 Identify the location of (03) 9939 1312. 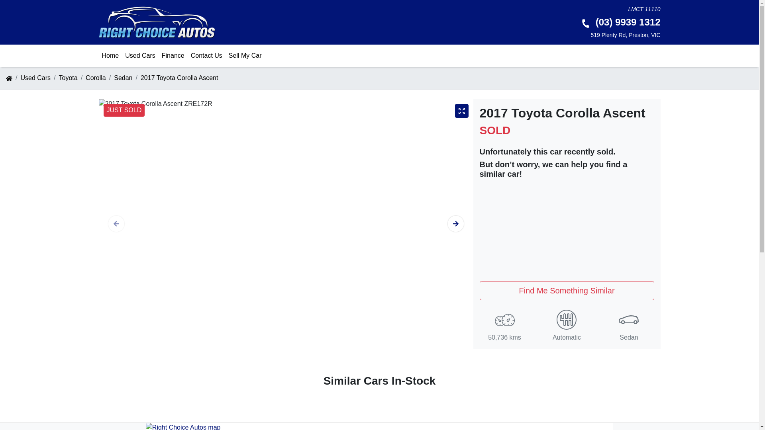
(621, 22).